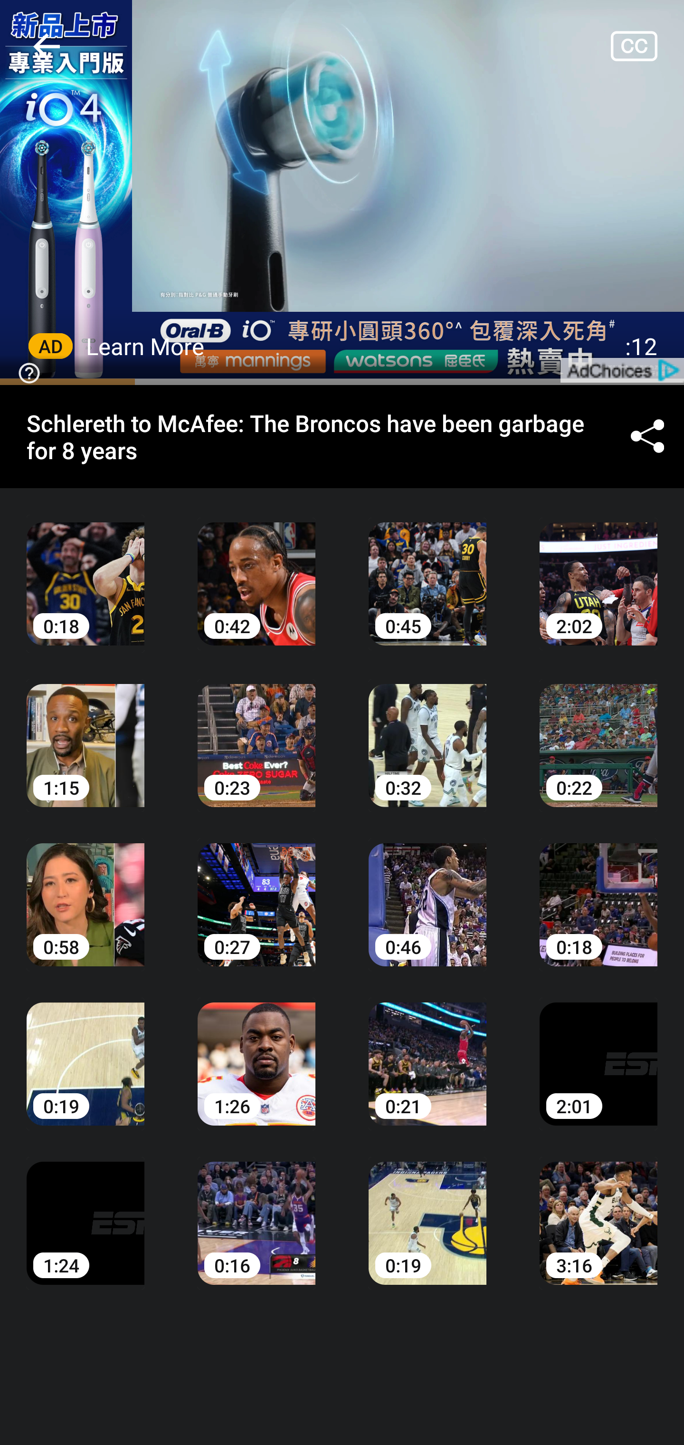 This screenshot has width=684, height=1445. I want to click on 2:02, so click(598, 570).